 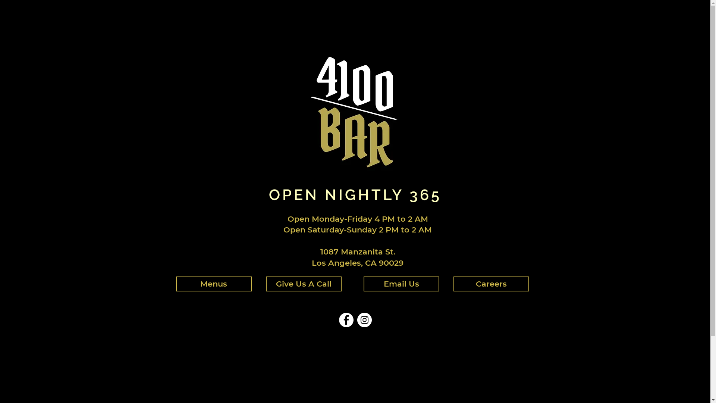 What do you see at coordinates (304, 284) in the screenshot?
I see `Give Us A Call` at bounding box center [304, 284].